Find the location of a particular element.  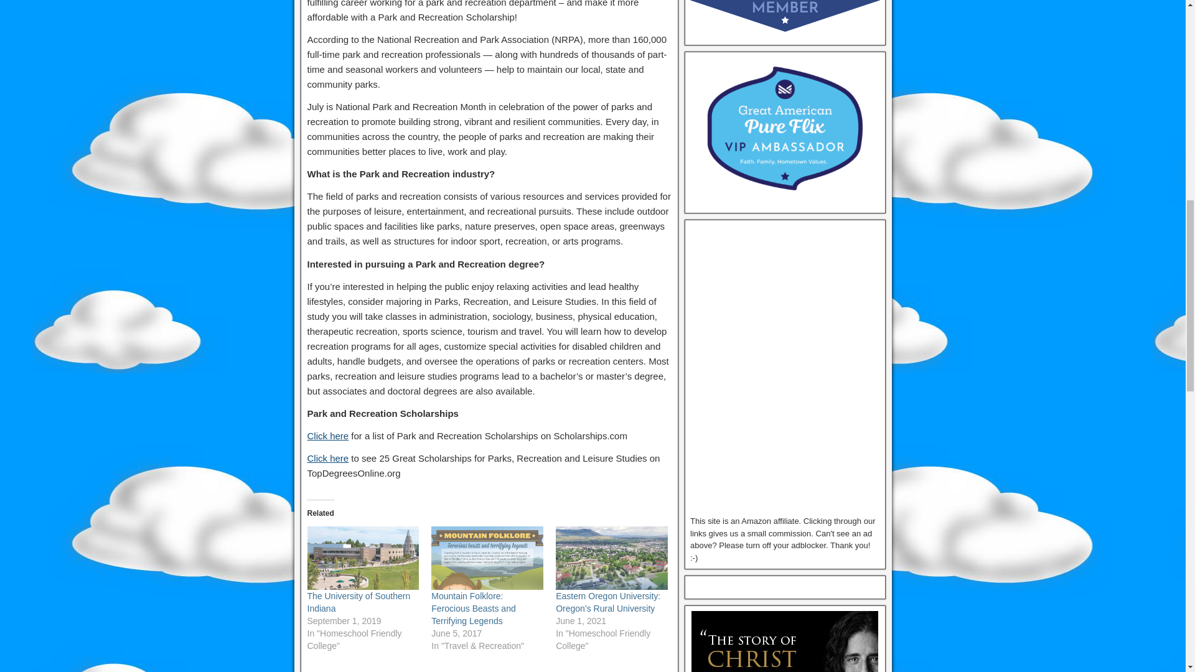

Mountain Folklore: Ferocious Beasts and Terrifying Legends is located at coordinates (473, 609).